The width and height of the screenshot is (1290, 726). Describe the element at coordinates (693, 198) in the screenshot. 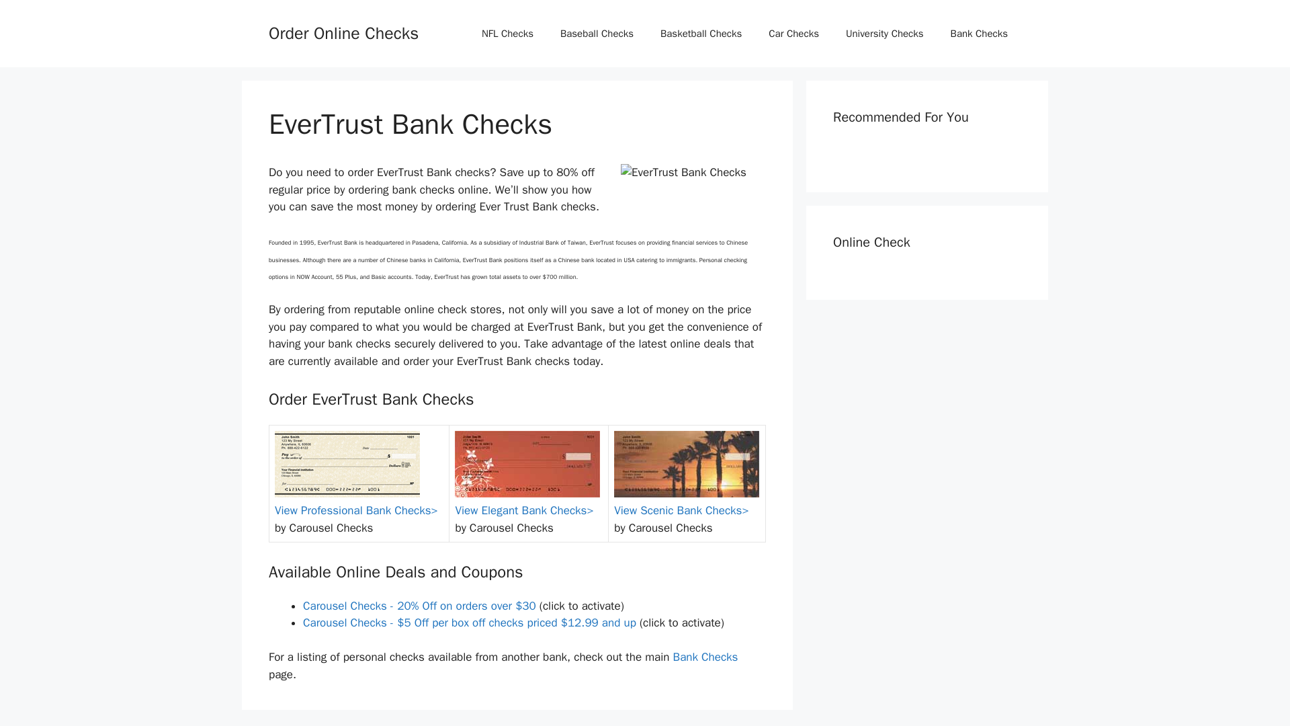

I see `EverTrust Bank Checks` at that location.